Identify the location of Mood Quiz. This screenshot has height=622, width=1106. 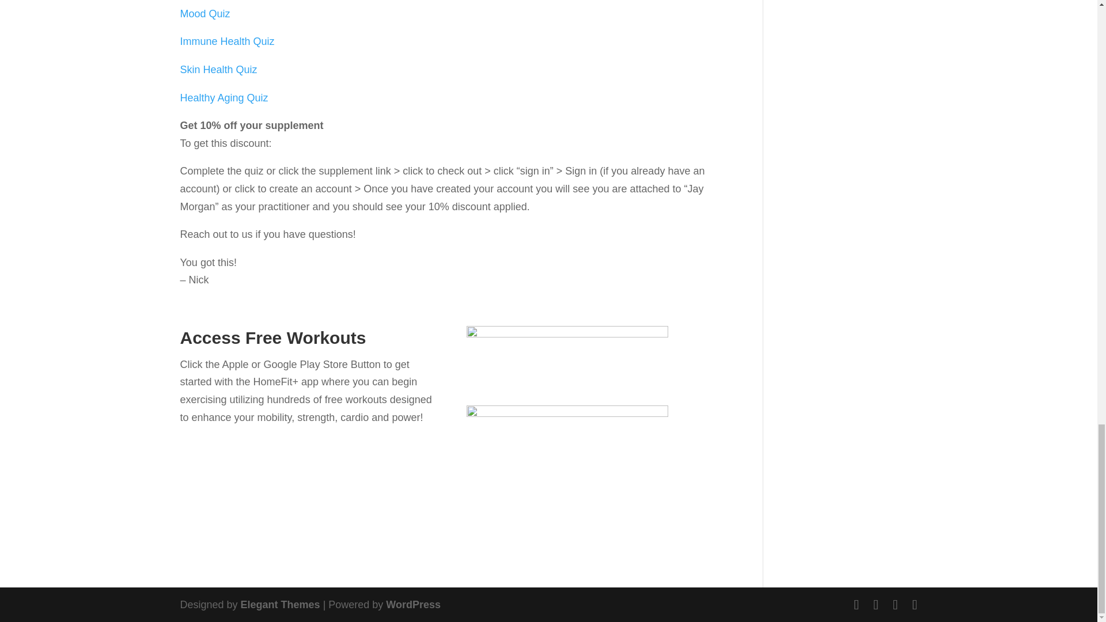
(204, 14).